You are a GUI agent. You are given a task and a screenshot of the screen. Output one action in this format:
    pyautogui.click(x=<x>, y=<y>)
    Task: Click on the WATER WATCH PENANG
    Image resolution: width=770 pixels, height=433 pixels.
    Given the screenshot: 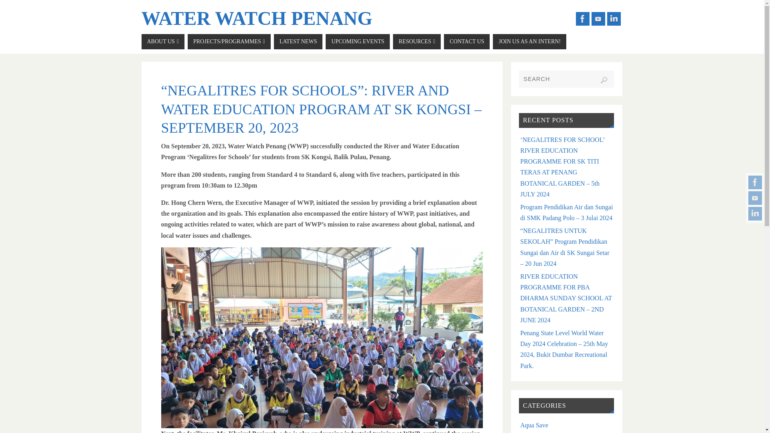 What is the action you would take?
    pyautogui.click(x=256, y=18)
    